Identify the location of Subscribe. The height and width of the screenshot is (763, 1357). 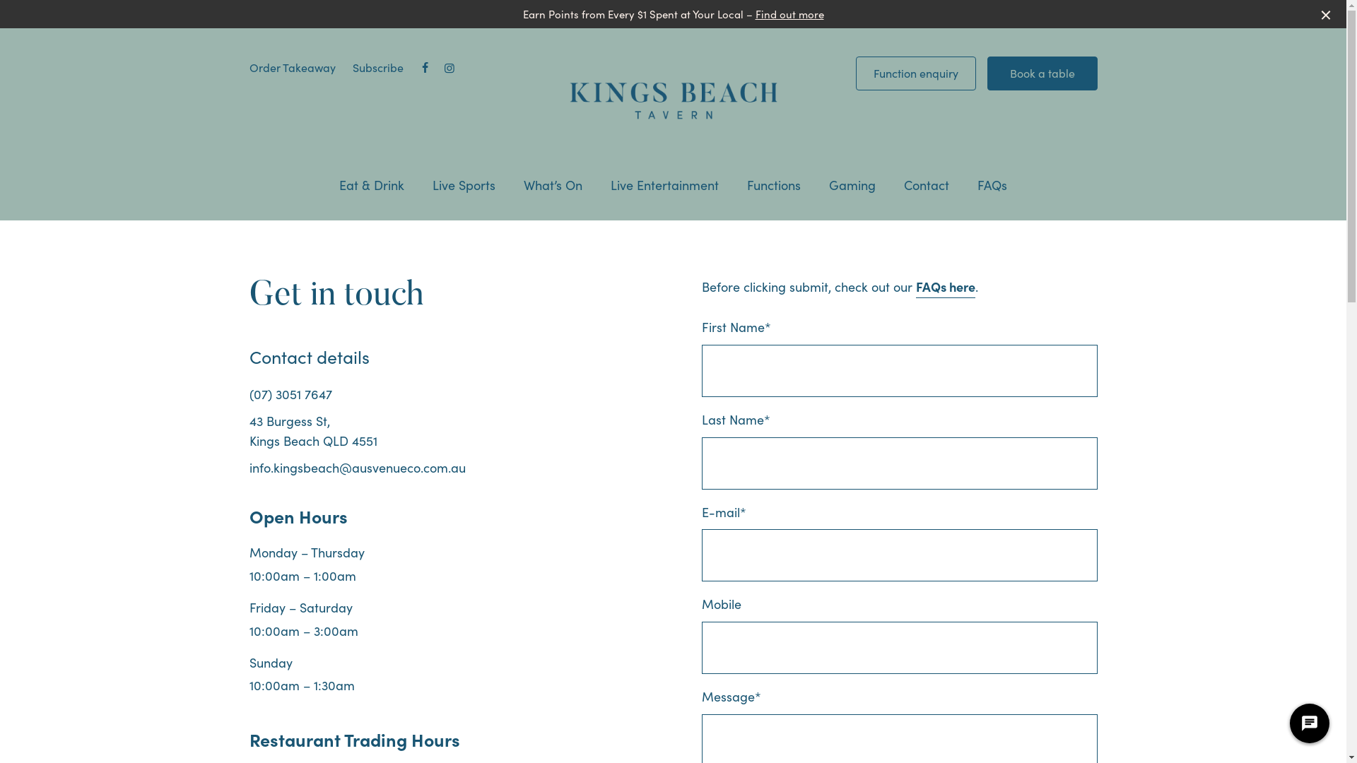
(377, 67).